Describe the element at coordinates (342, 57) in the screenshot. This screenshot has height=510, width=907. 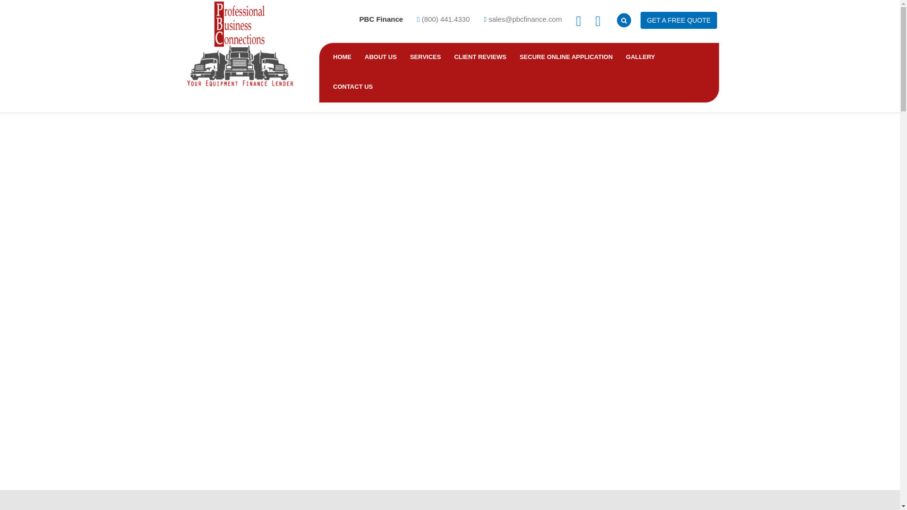
I see `HOME` at that location.